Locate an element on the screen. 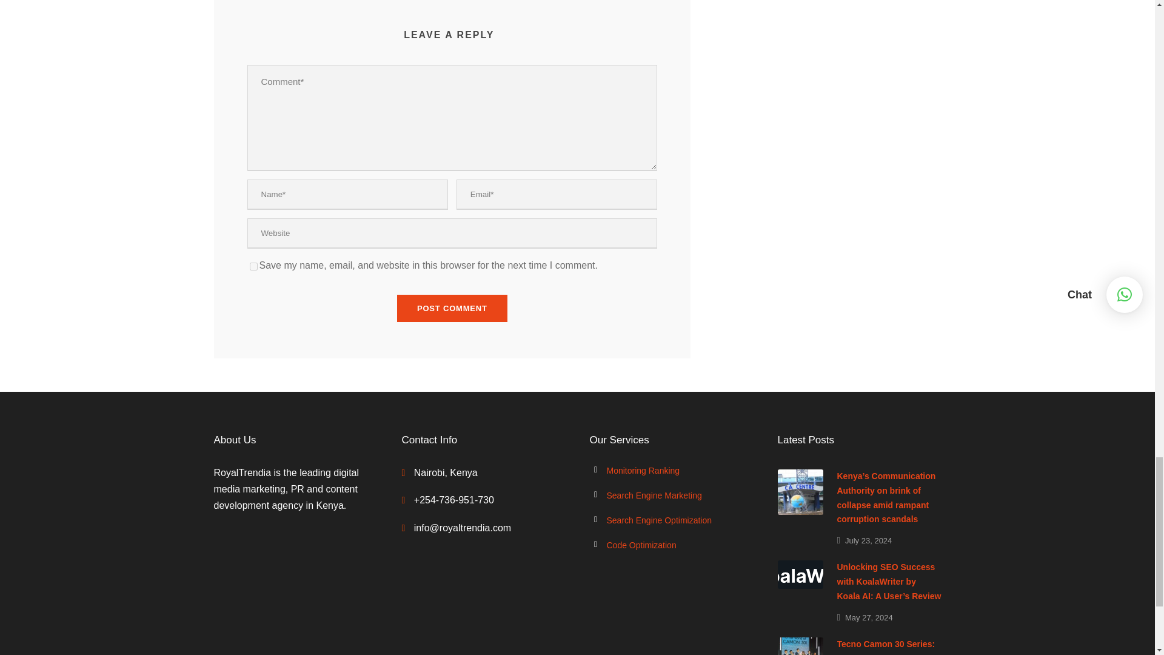 The width and height of the screenshot is (1164, 655). yes is located at coordinates (253, 267).